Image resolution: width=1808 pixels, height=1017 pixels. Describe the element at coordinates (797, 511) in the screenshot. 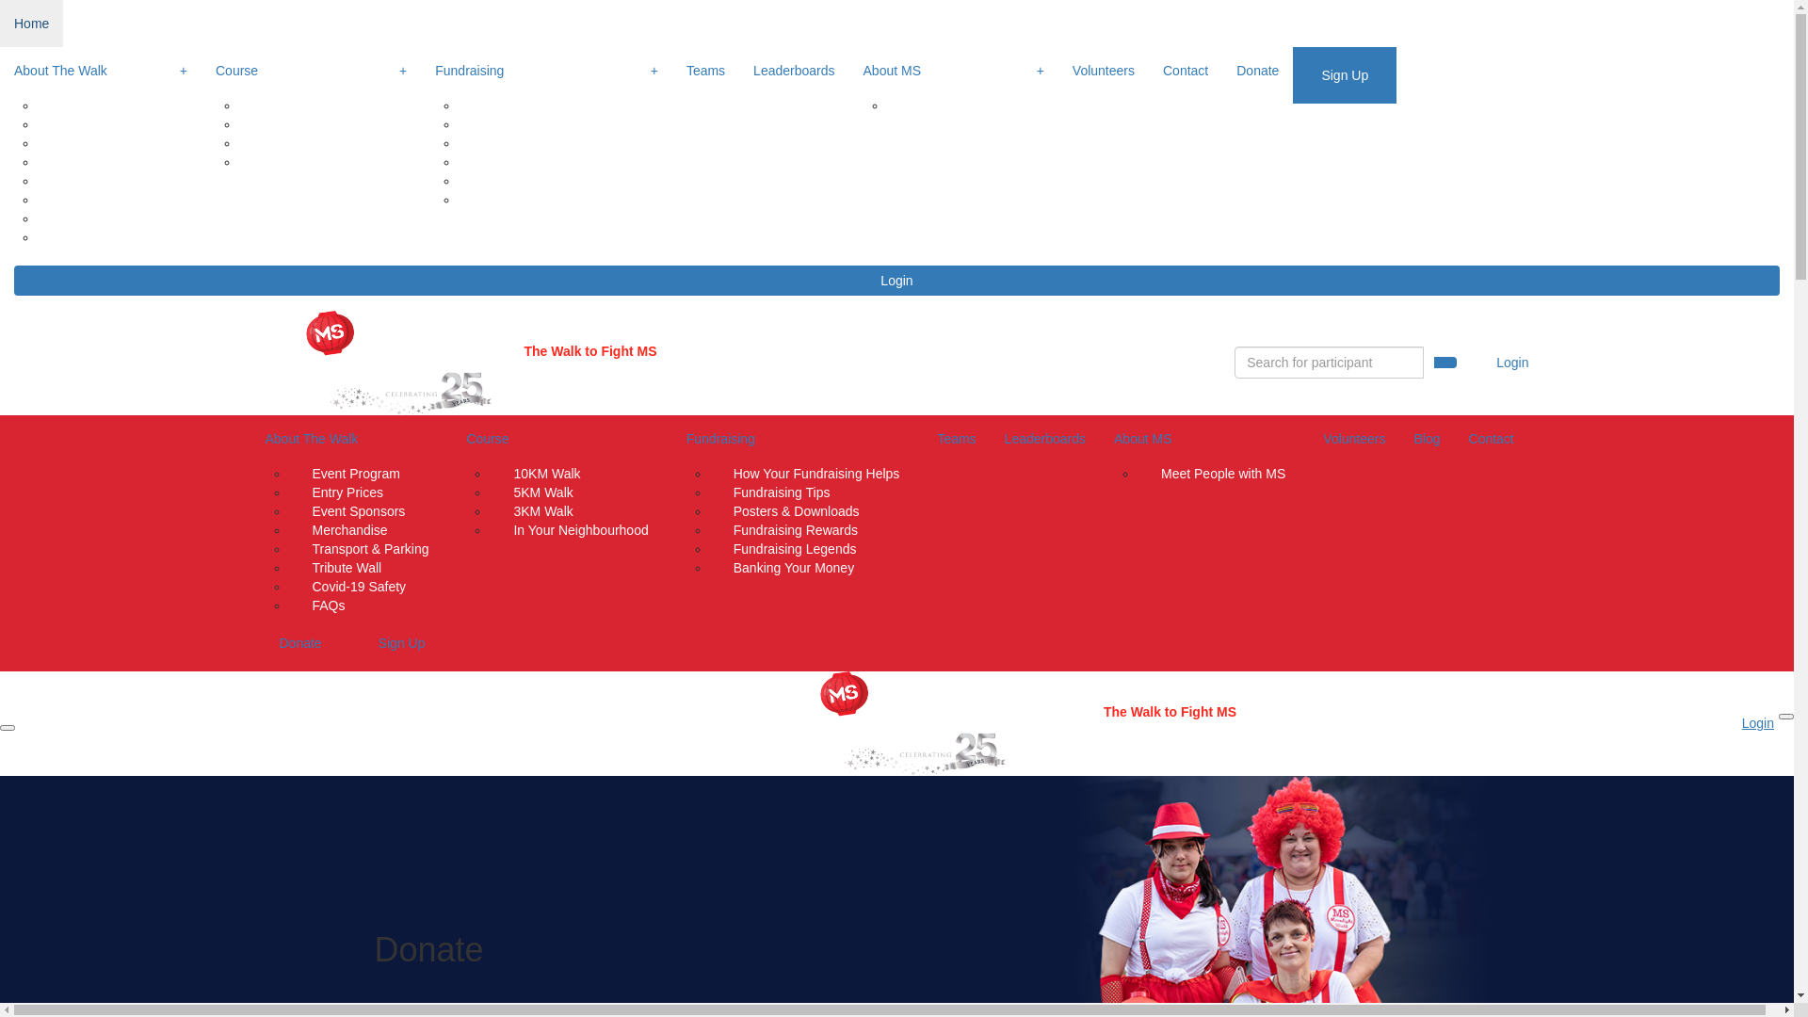

I see `Posters & Downloads` at that location.